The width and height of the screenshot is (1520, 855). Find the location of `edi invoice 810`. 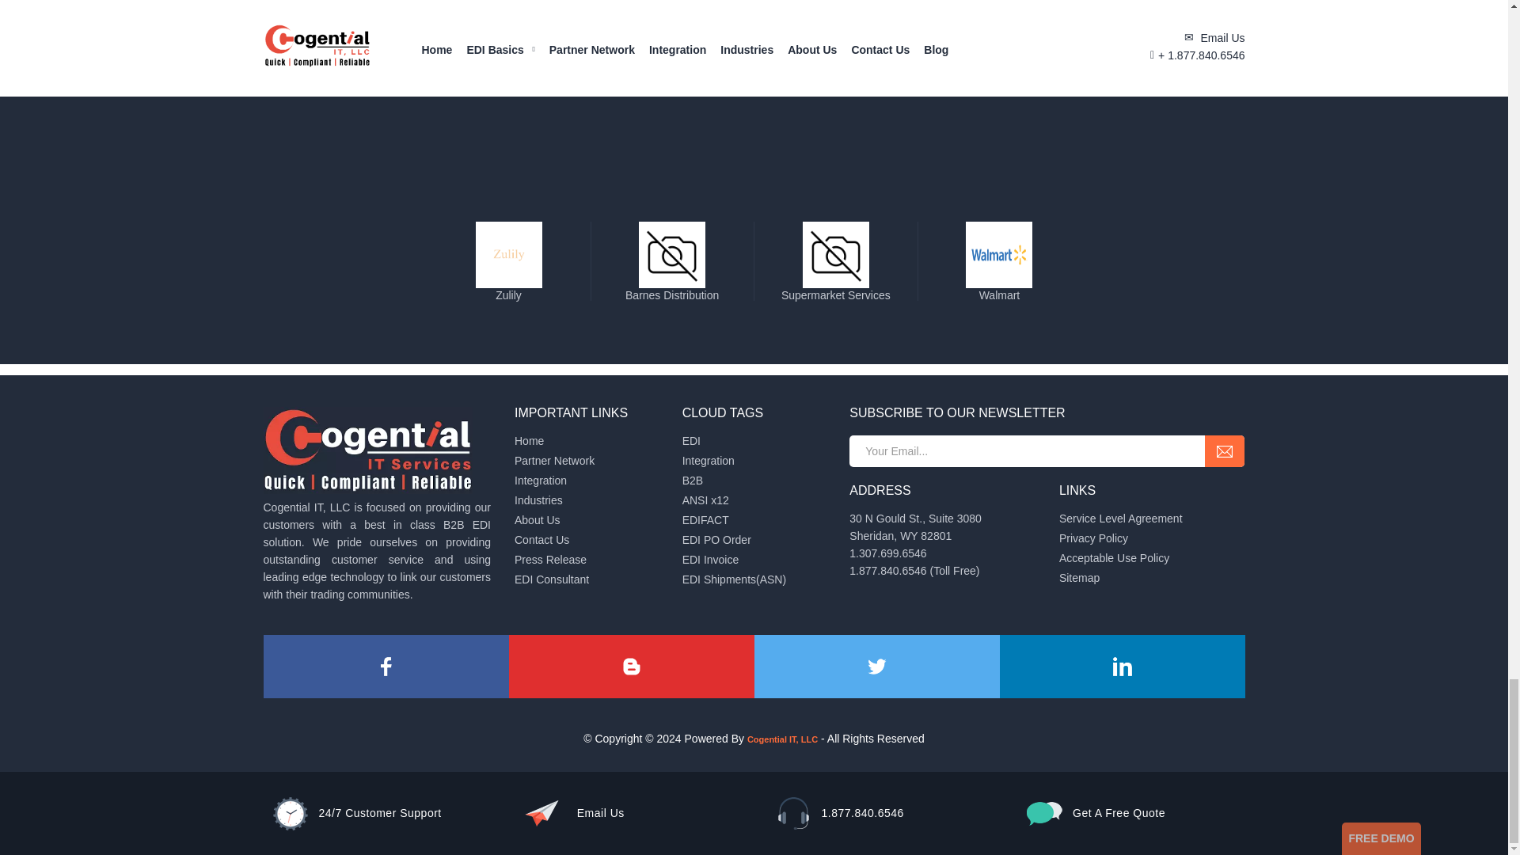

edi invoice 810 is located at coordinates (711, 559).